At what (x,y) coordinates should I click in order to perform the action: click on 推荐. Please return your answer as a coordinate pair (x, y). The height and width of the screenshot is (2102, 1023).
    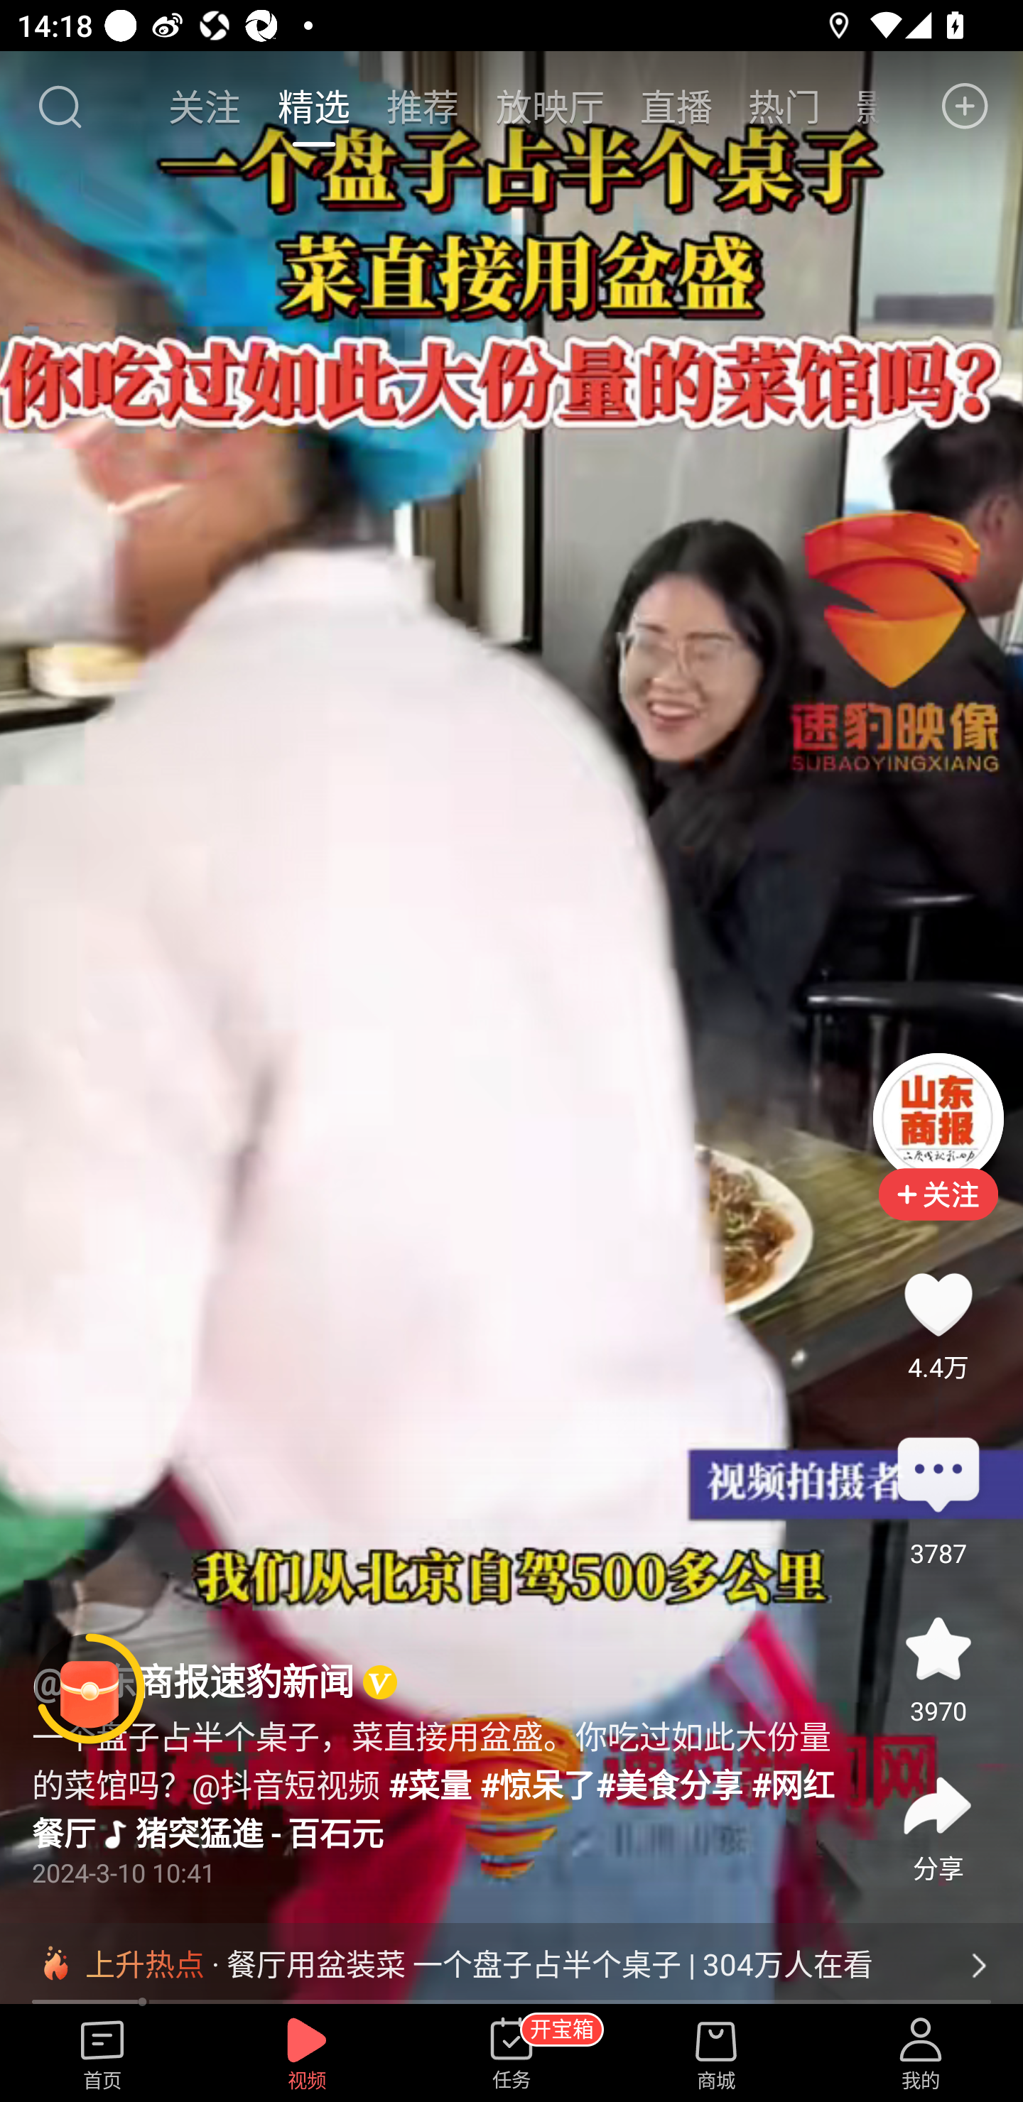
    Looking at the image, I should click on (423, 106).